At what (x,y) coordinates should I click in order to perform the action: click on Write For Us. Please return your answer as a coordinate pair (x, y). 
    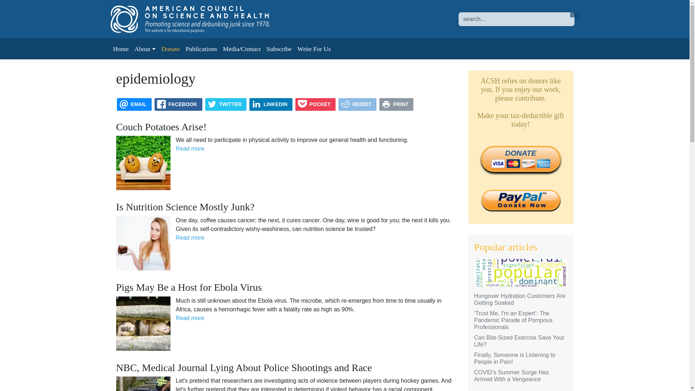
    Looking at the image, I should click on (314, 49).